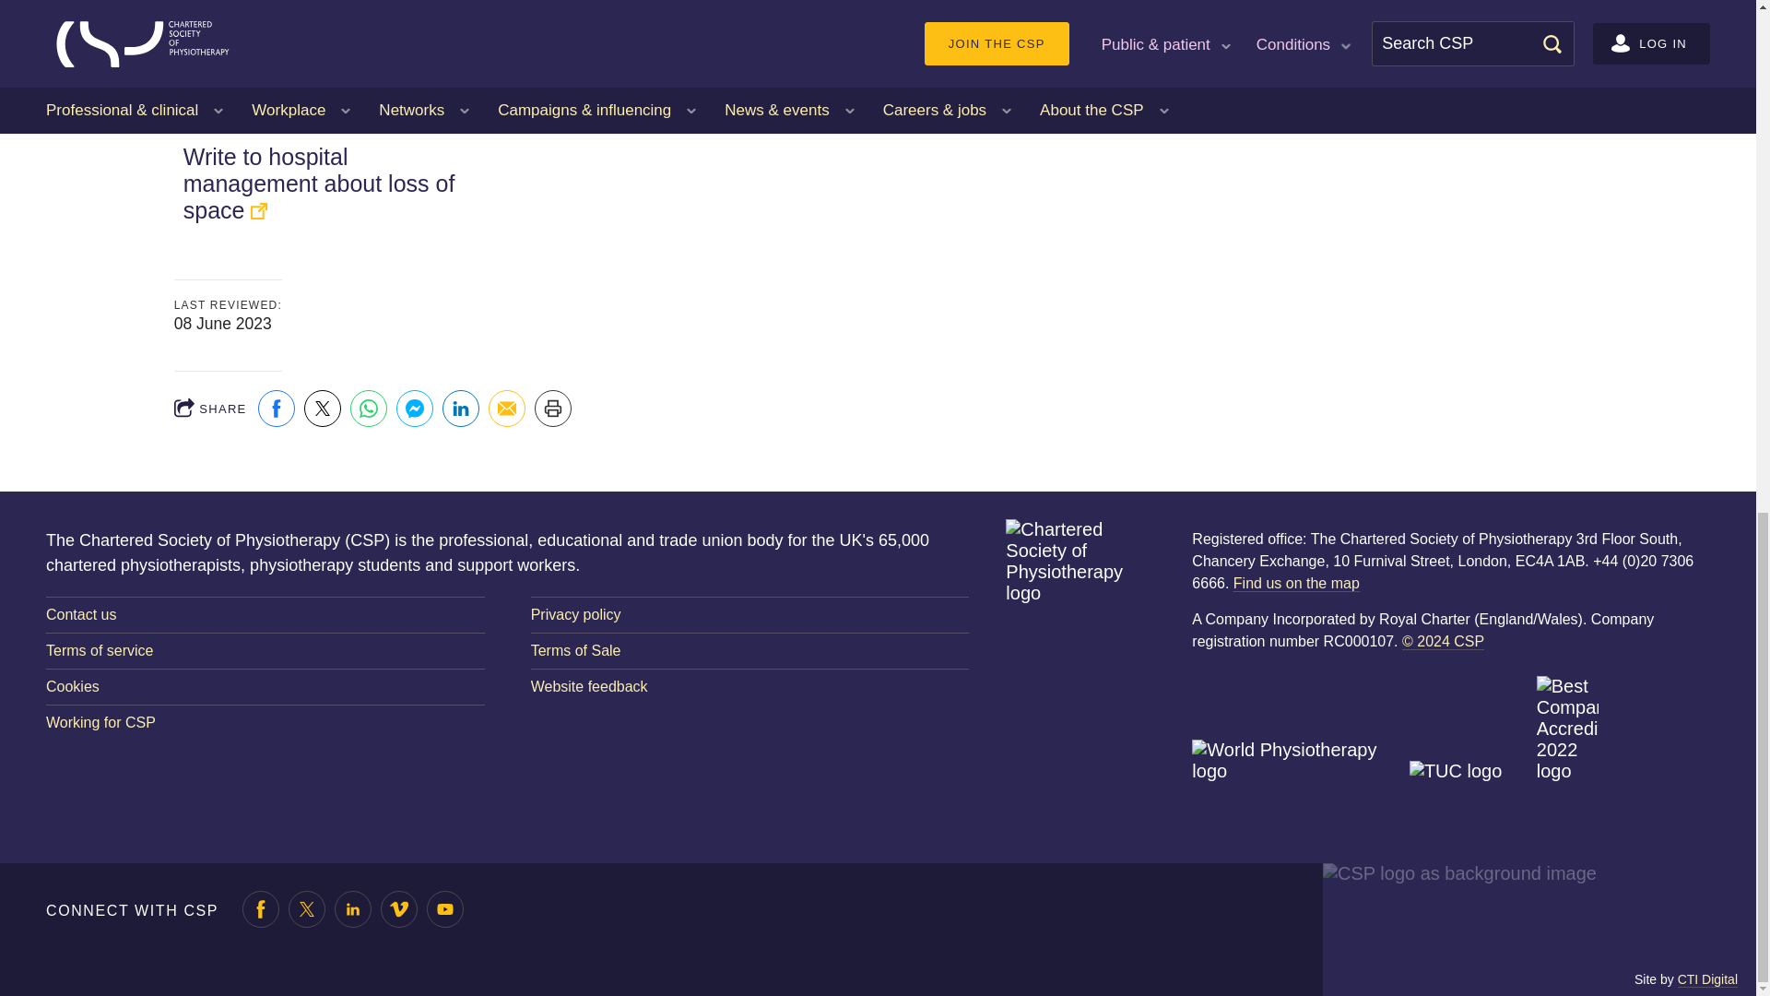 The width and height of the screenshot is (1770, 996). Describe the element at coordinates (277, 409) in the screenshot. I see `Facebook` at that location.